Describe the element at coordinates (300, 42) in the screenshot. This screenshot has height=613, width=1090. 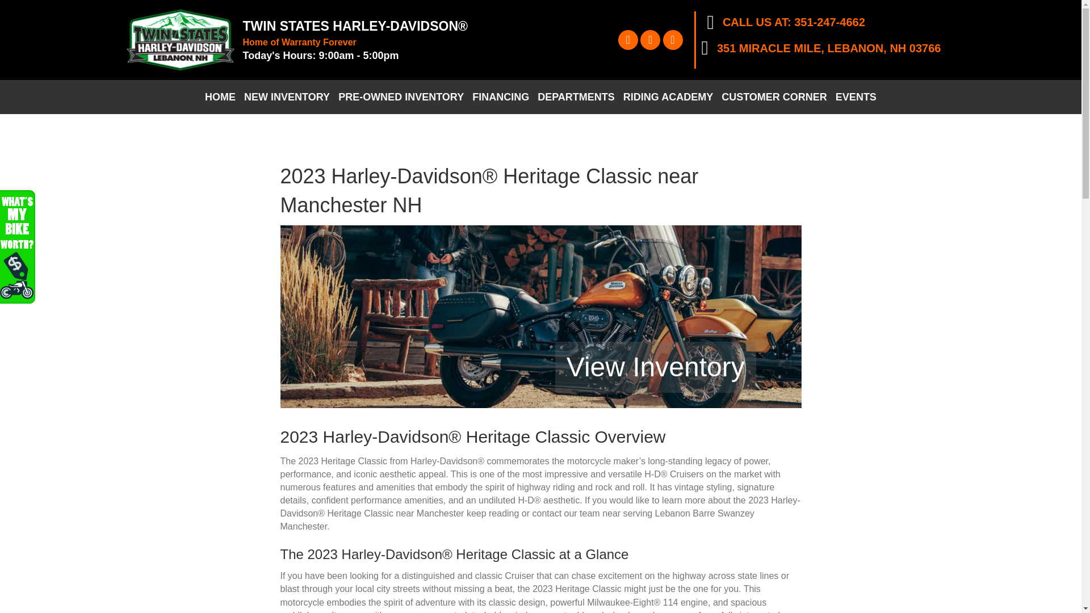
I see `Home of Warranty Forever` at that location.